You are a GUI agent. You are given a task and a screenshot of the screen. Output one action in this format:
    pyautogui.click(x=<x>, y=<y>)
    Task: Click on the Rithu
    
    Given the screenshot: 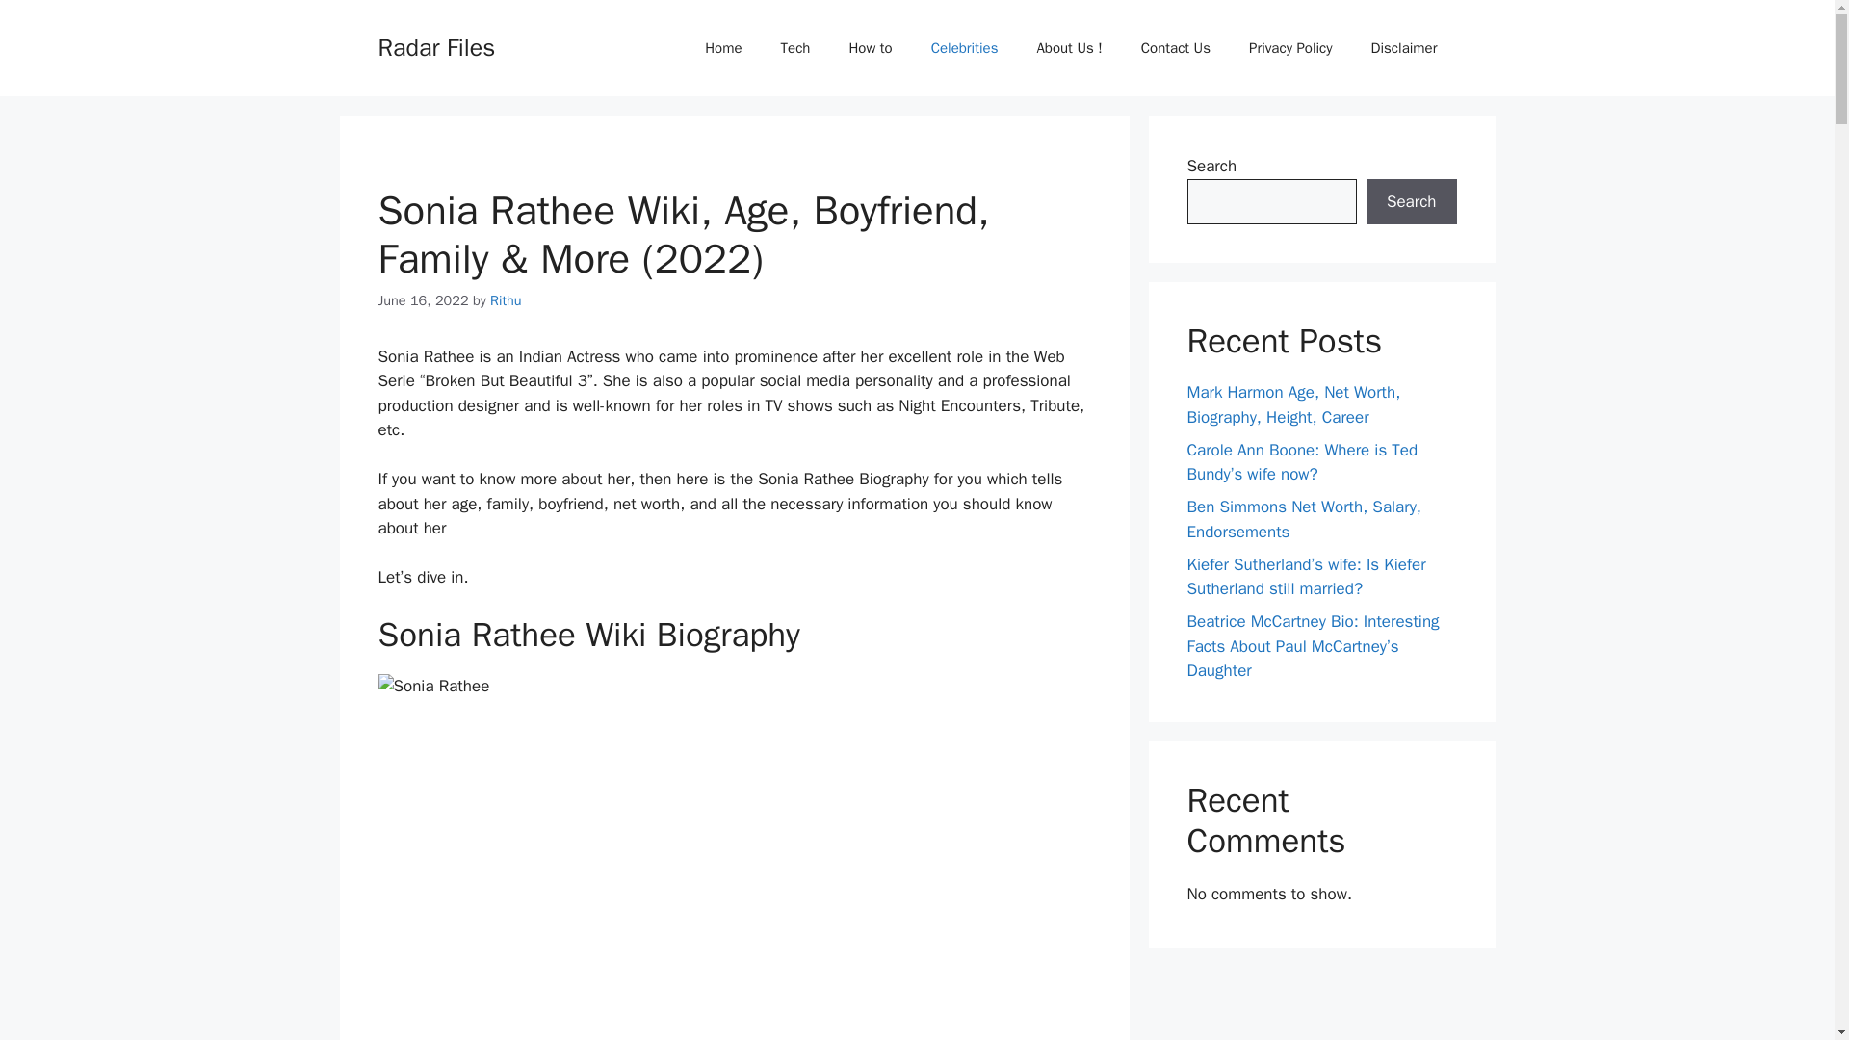 What is the action you would take?
    pyautogui.click(x=505, y=300)
    